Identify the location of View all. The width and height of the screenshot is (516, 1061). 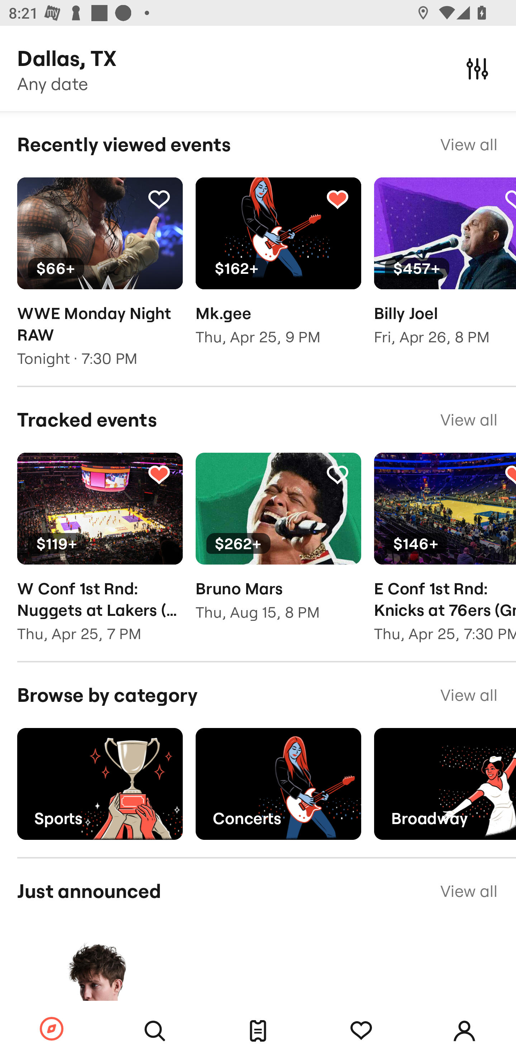
(469, 420).